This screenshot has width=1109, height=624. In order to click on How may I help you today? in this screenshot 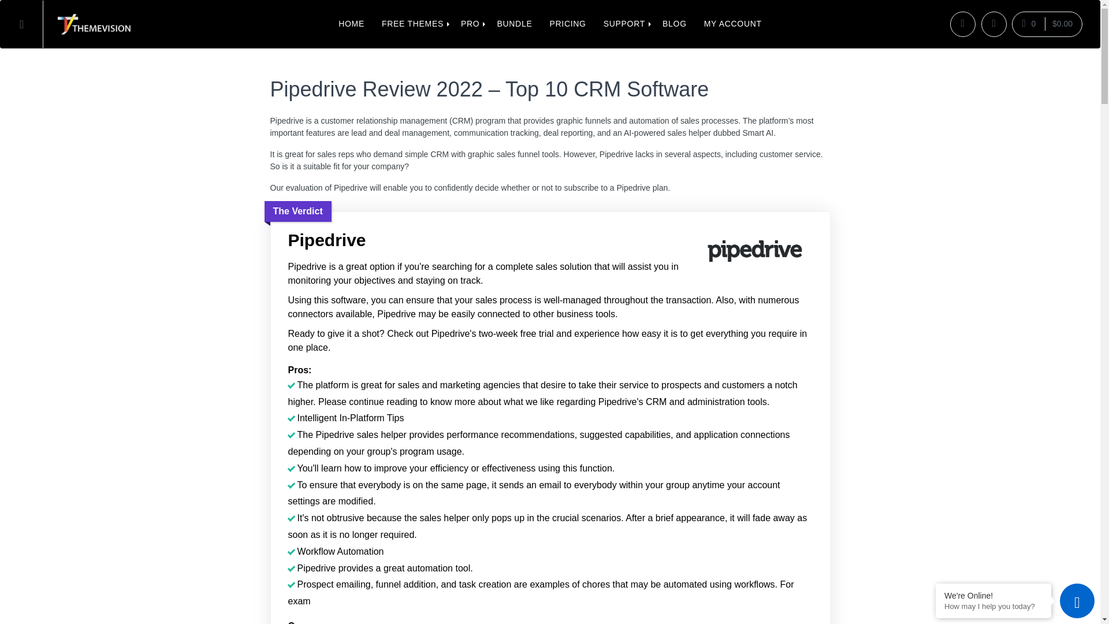, I will do `click(993, 607)`.